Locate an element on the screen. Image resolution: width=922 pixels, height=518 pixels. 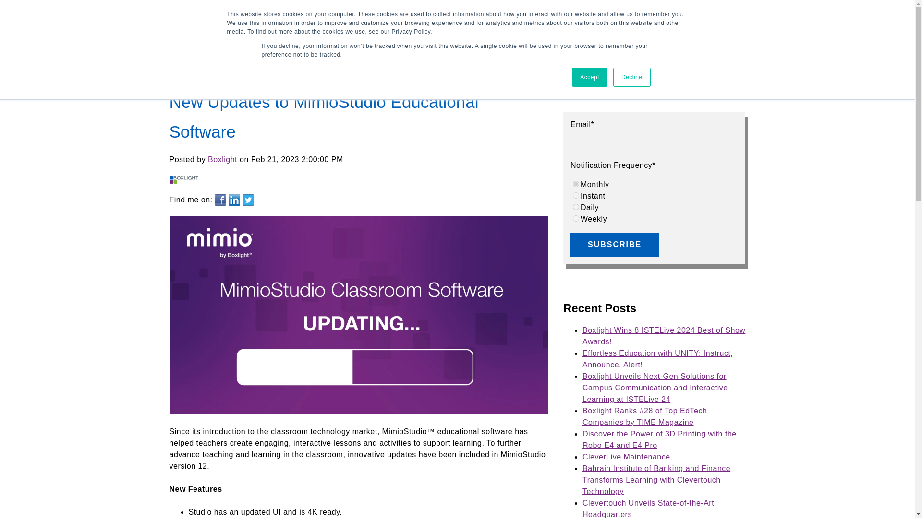
LinkedIn is located at coordinates (234, 200).